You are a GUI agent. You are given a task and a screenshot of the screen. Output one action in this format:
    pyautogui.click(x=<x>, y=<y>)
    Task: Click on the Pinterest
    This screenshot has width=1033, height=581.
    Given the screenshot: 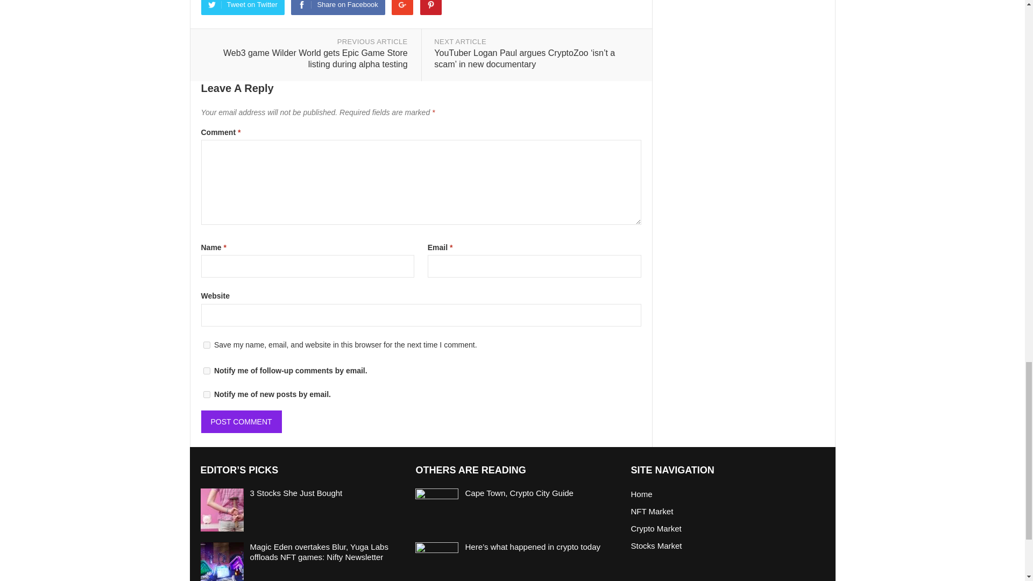 What is the action you would take?
    pyautogui.click(x=431, y=8)
    